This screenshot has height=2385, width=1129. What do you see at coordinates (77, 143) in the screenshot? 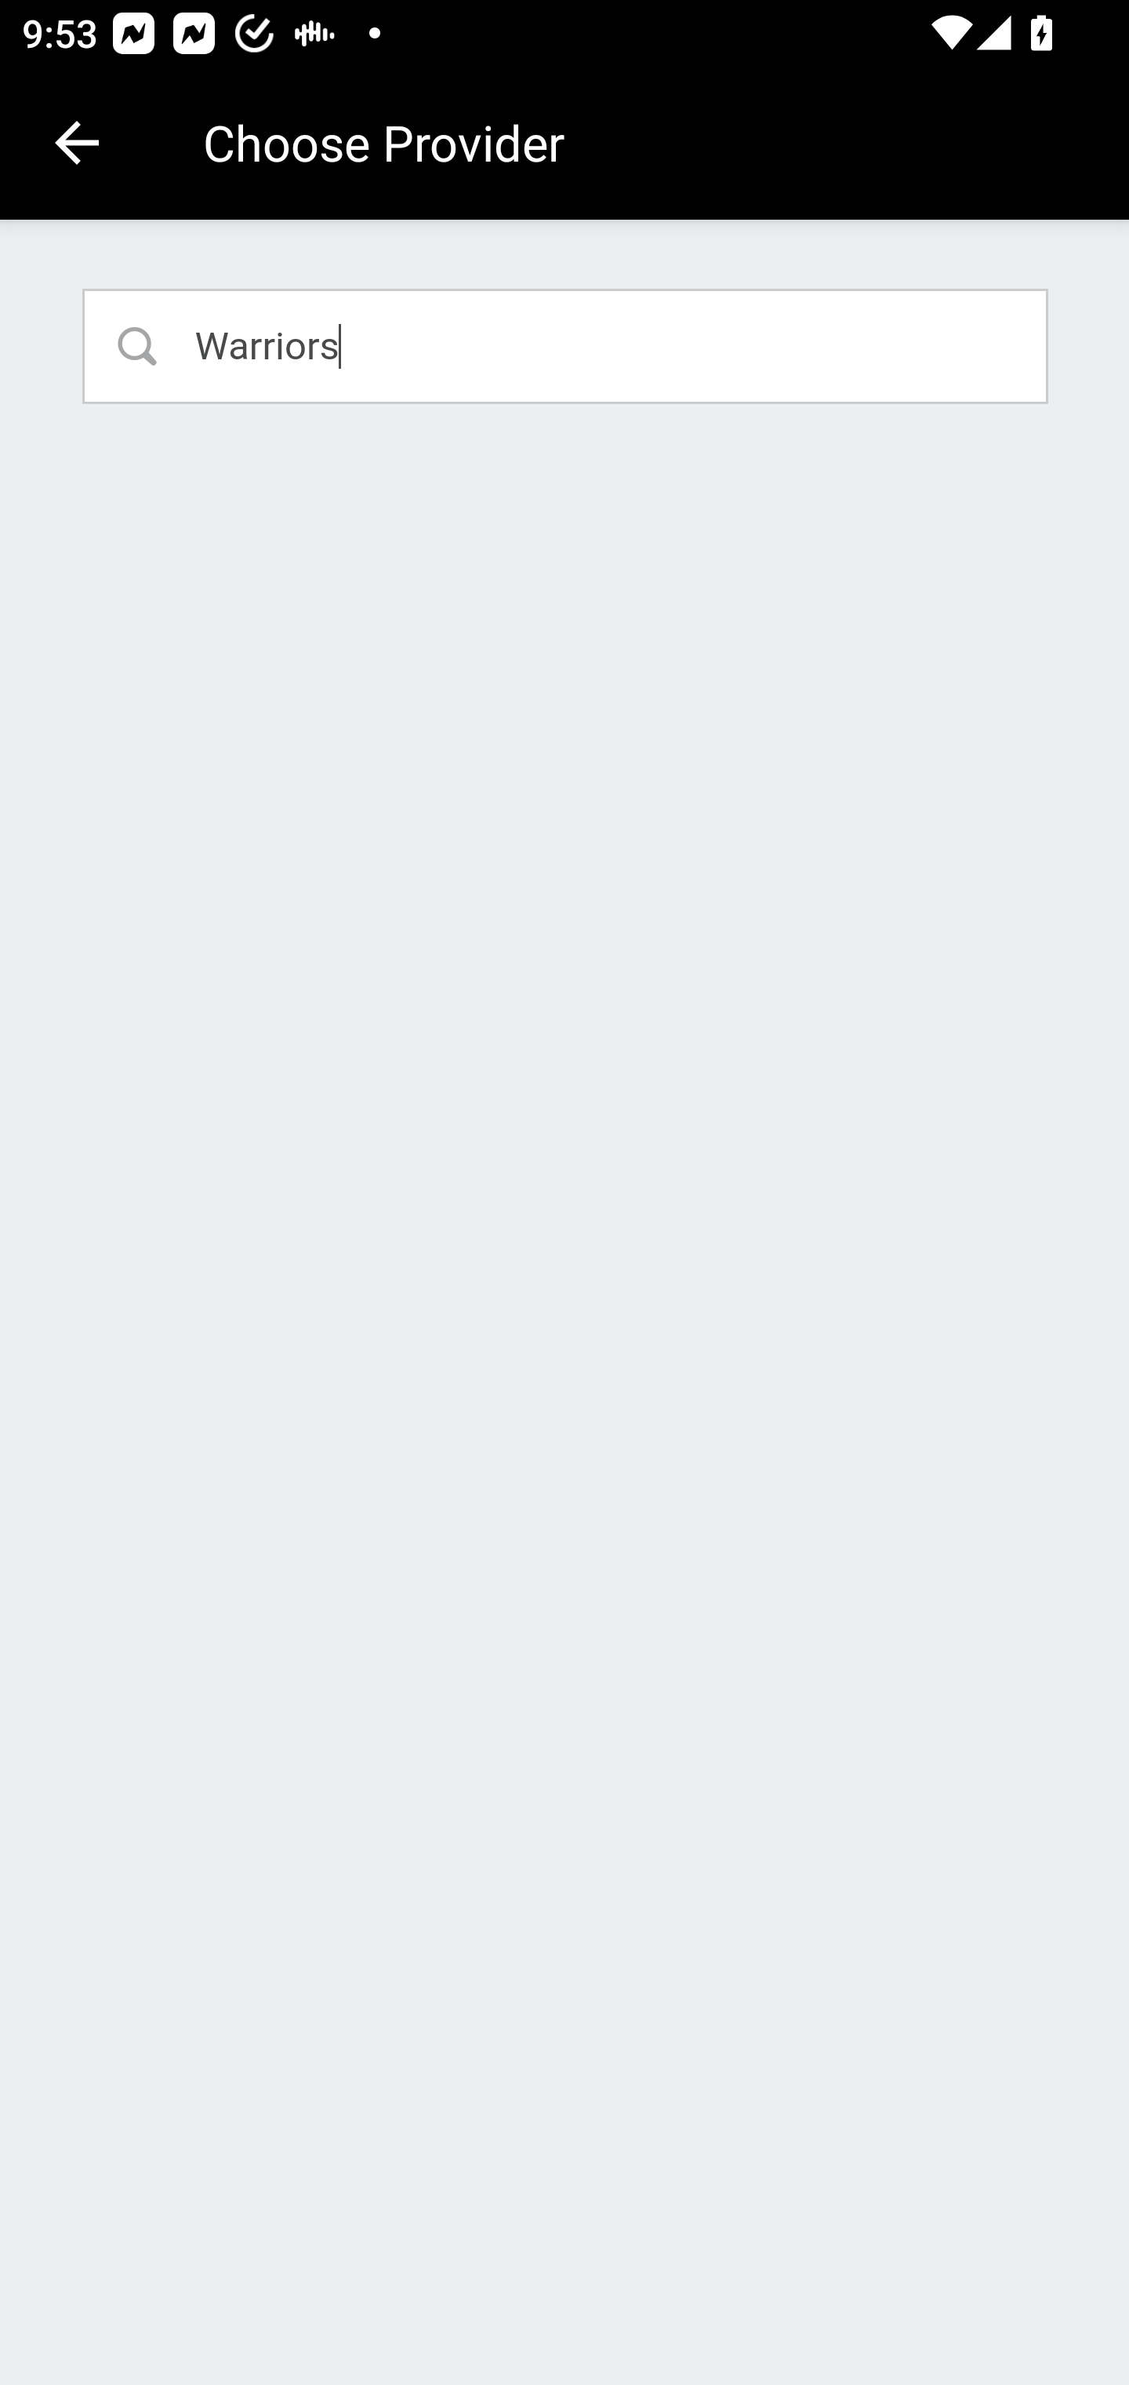
I see `Navigate up` at bounding box center [77, 143].